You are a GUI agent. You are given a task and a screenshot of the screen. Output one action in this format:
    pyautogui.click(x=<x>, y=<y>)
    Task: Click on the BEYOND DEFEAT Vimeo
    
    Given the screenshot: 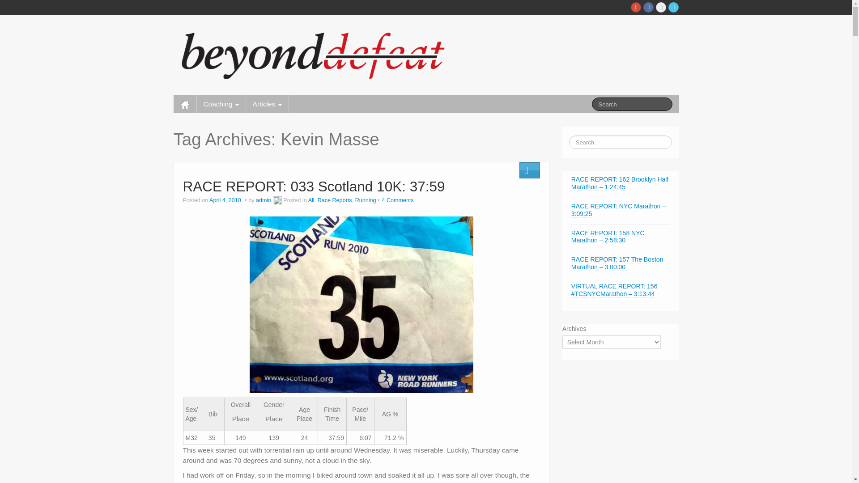 What is the action you would take?
    pyautogui.click(x=661, y=7)
    